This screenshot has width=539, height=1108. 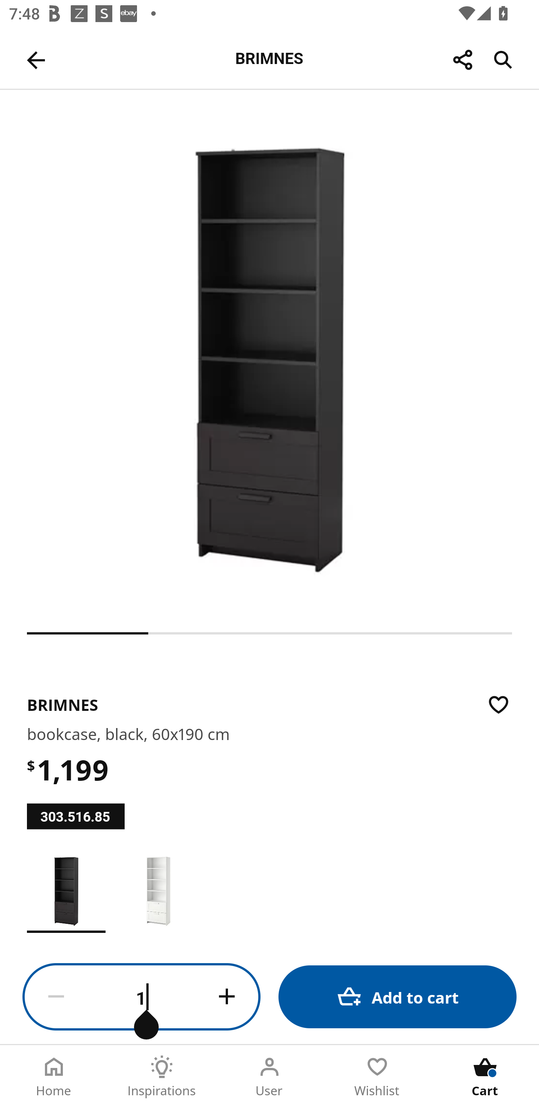 What do you see at coordinates (54, 1077) in the screenshot?
I see `Home
Tab 1 of 5` at bounding box center [54, 1077].